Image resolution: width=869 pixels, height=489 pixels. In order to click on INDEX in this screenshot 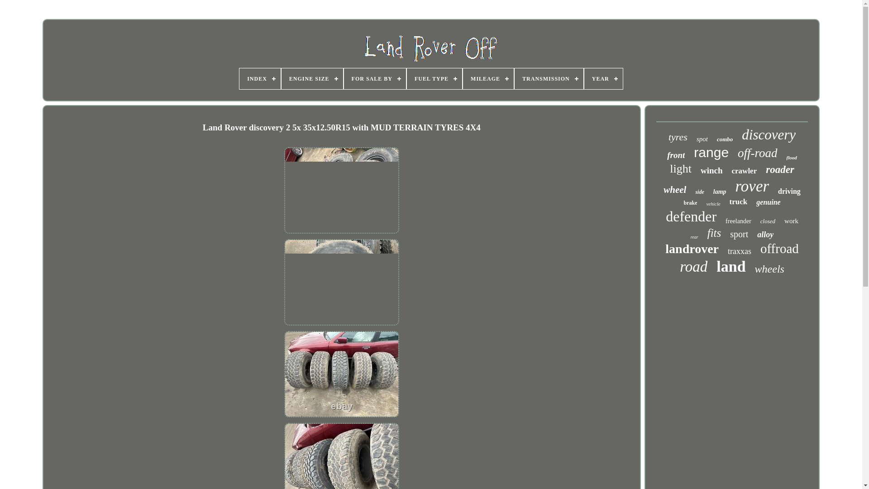, I will do `click(260, 79)`.